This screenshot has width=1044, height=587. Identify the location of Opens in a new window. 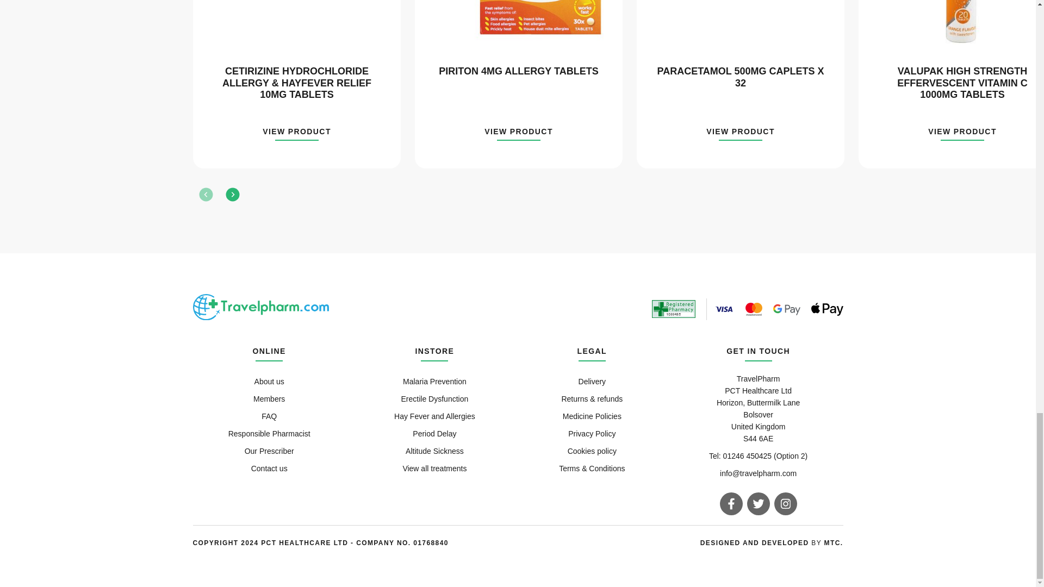
(834, 542).